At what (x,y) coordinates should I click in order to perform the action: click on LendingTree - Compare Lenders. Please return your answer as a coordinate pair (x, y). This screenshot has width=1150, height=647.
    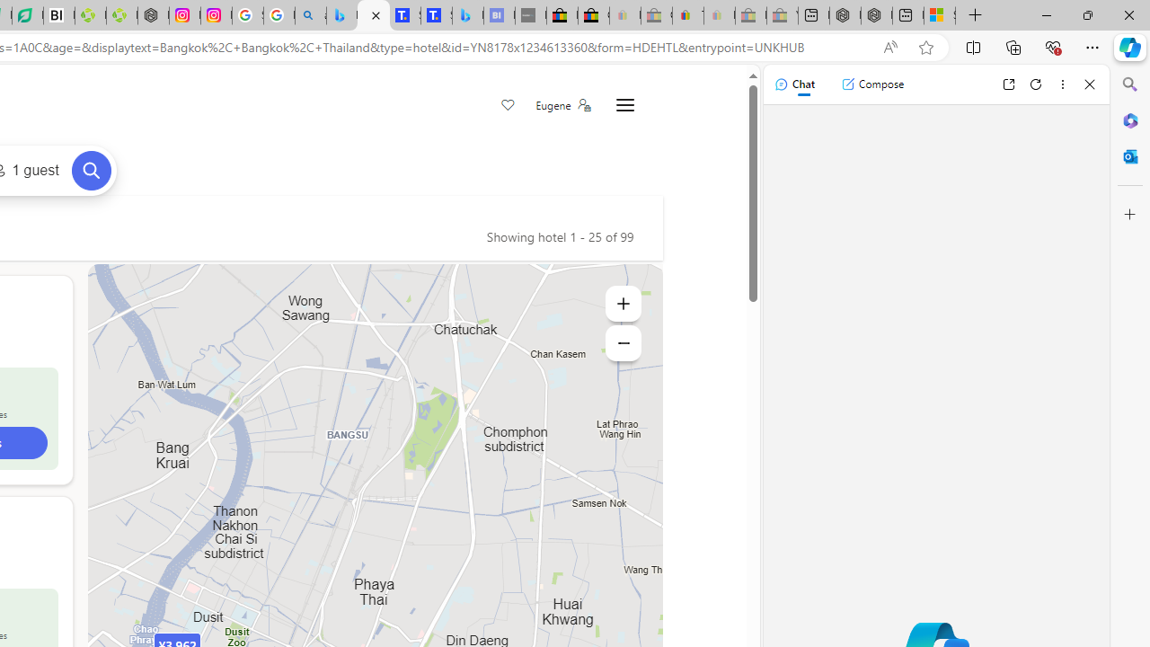
    Looking at the image, I should click on (28, 16).